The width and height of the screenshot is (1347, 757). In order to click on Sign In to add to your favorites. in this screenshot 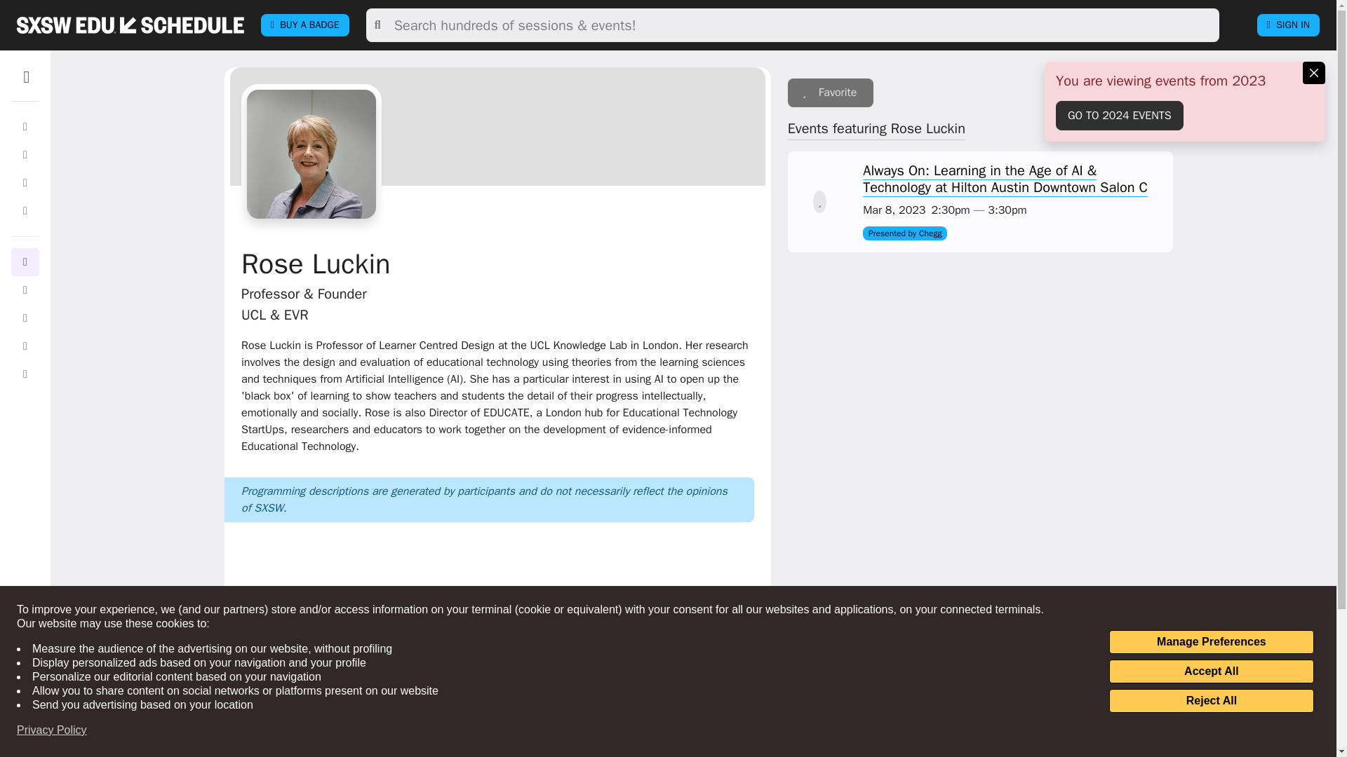, I will do `click(831, 93)`.